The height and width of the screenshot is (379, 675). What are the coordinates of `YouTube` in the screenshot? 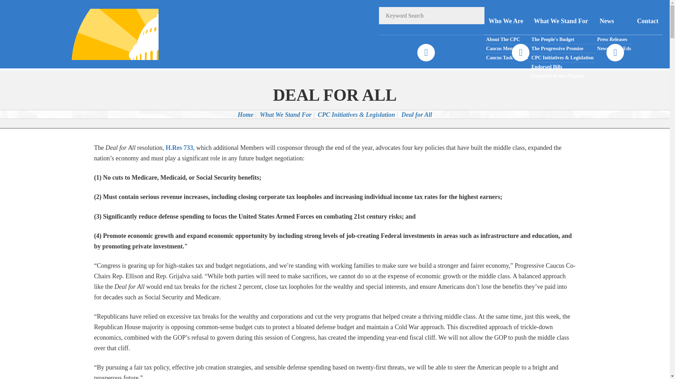 It's located at (615, 53).